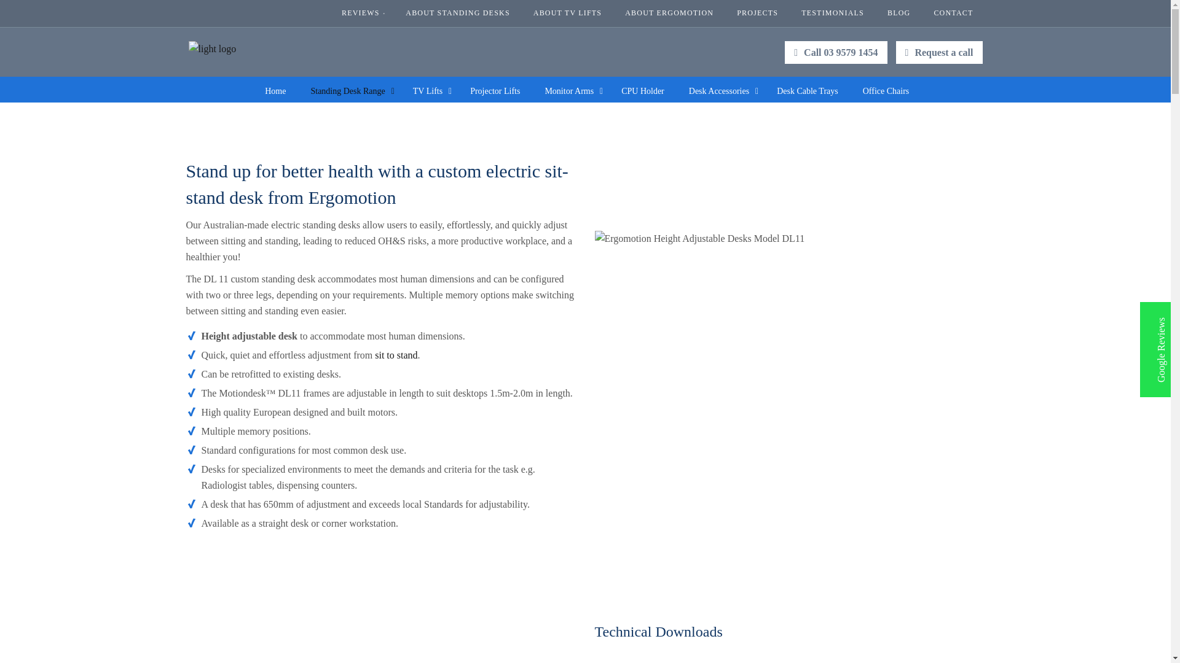  Describe the element at coordinates (570, 91) in the screenshot. I see `Monitor Arms` at that location.